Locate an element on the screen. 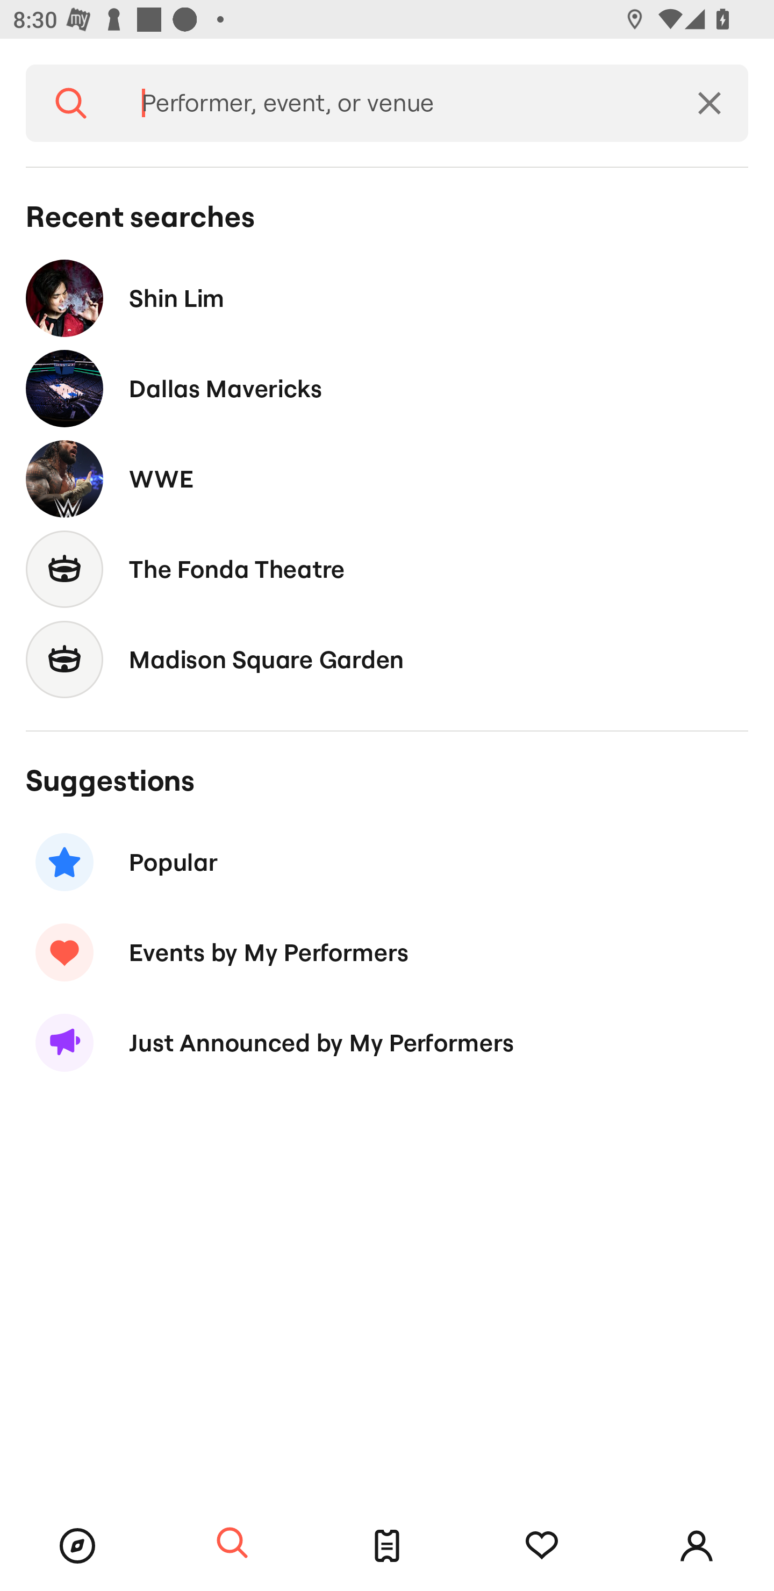 The image size is (774, 1591). Shin Lim is located at coordinates (387, 298).